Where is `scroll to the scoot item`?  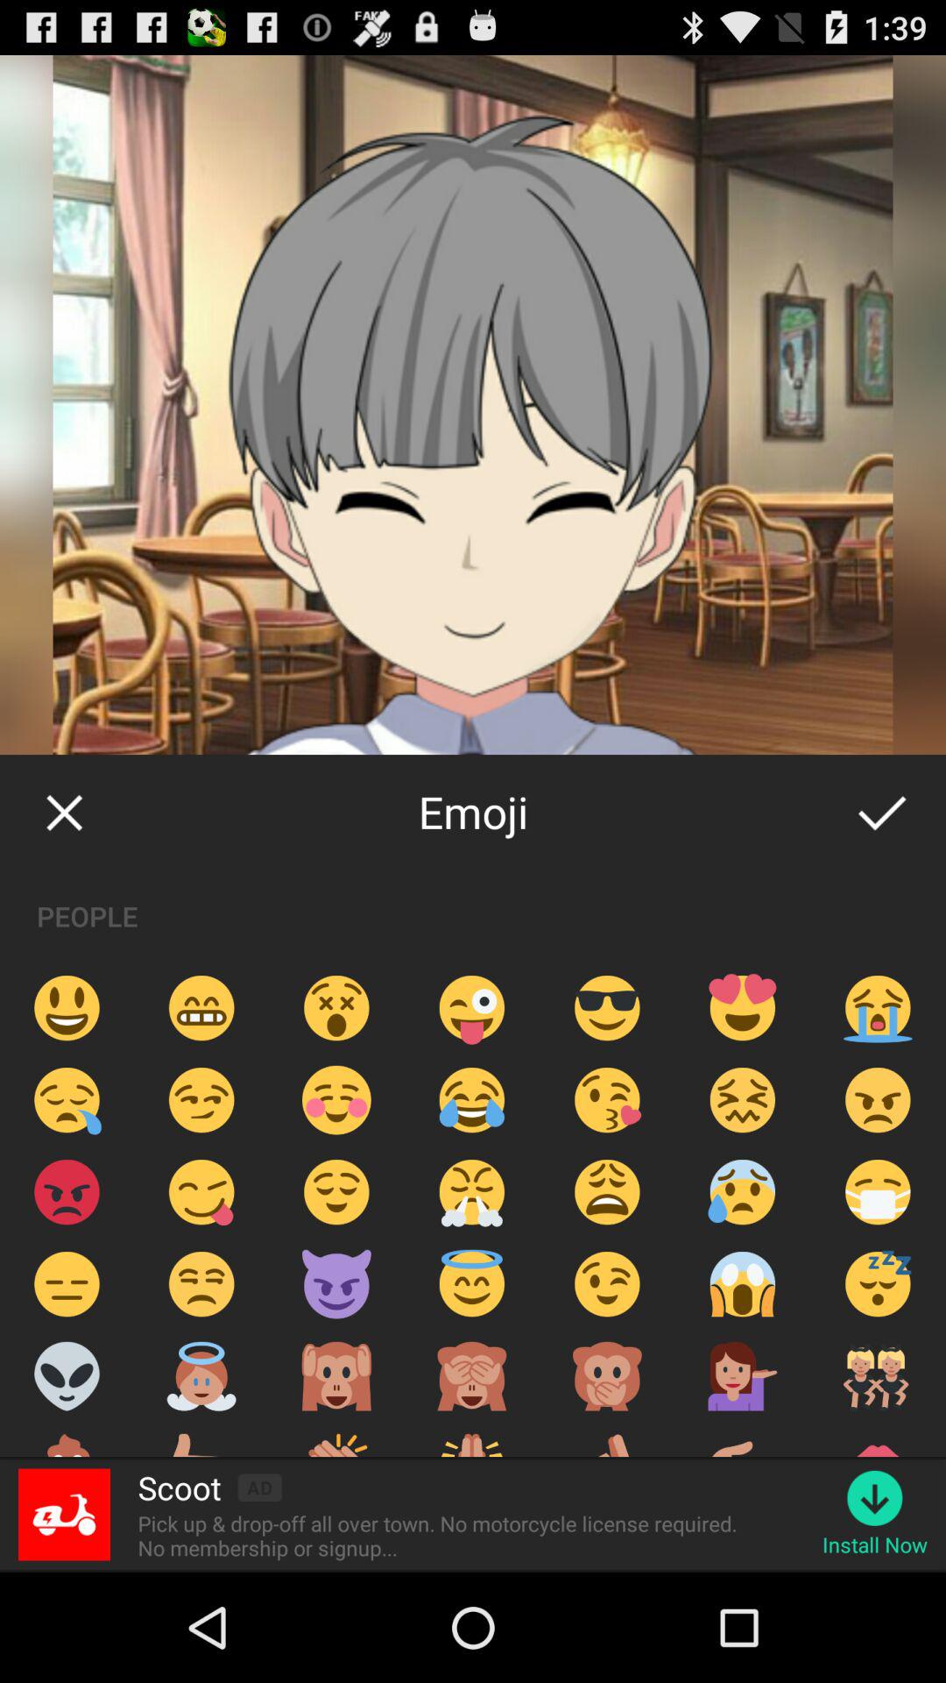
scroll to the scoot item is located at coordinates (179, 1488).